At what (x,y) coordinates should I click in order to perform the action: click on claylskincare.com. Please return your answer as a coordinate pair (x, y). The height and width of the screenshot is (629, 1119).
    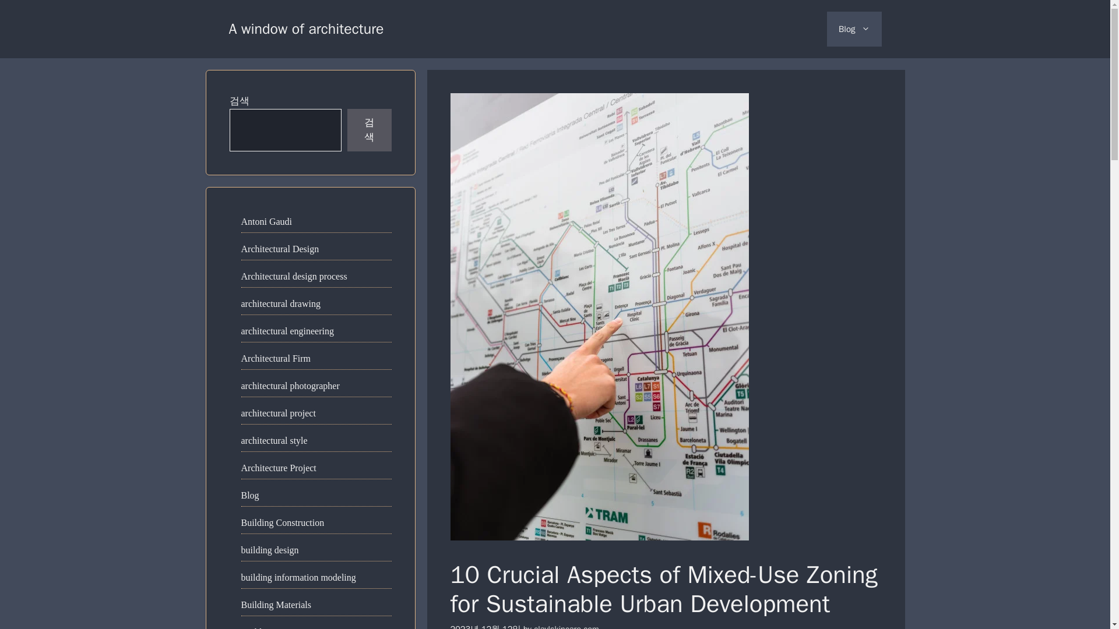
    Looking at the image, I should click on (566, 627).